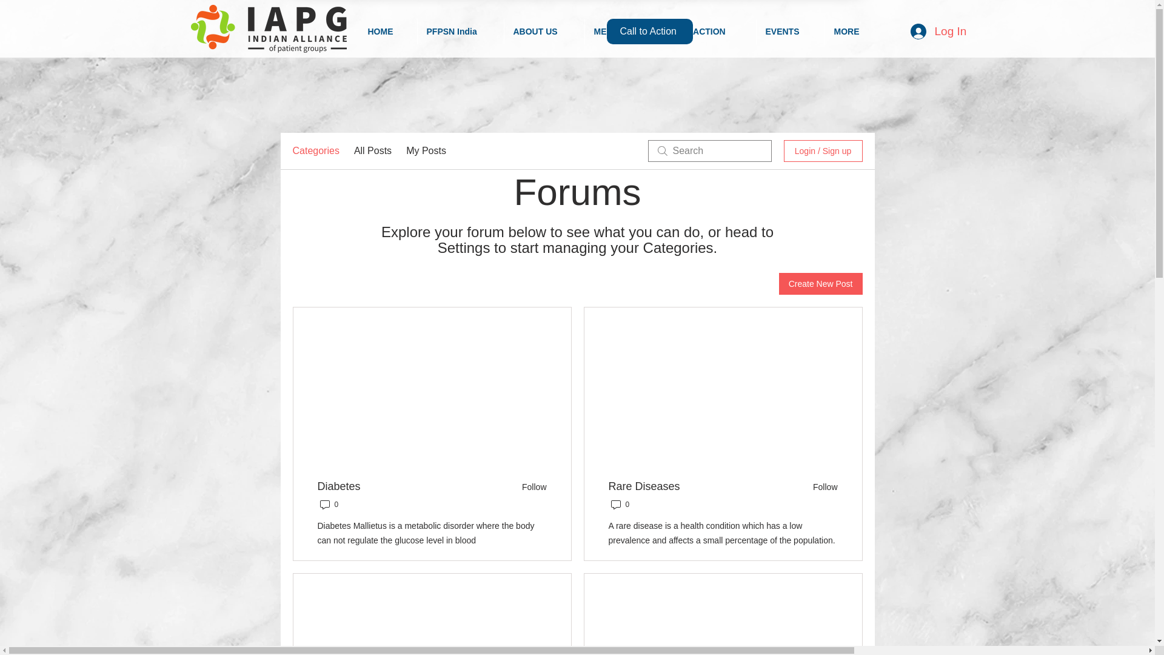  I want to click on CALL TO ACTION, so click(700, 32).